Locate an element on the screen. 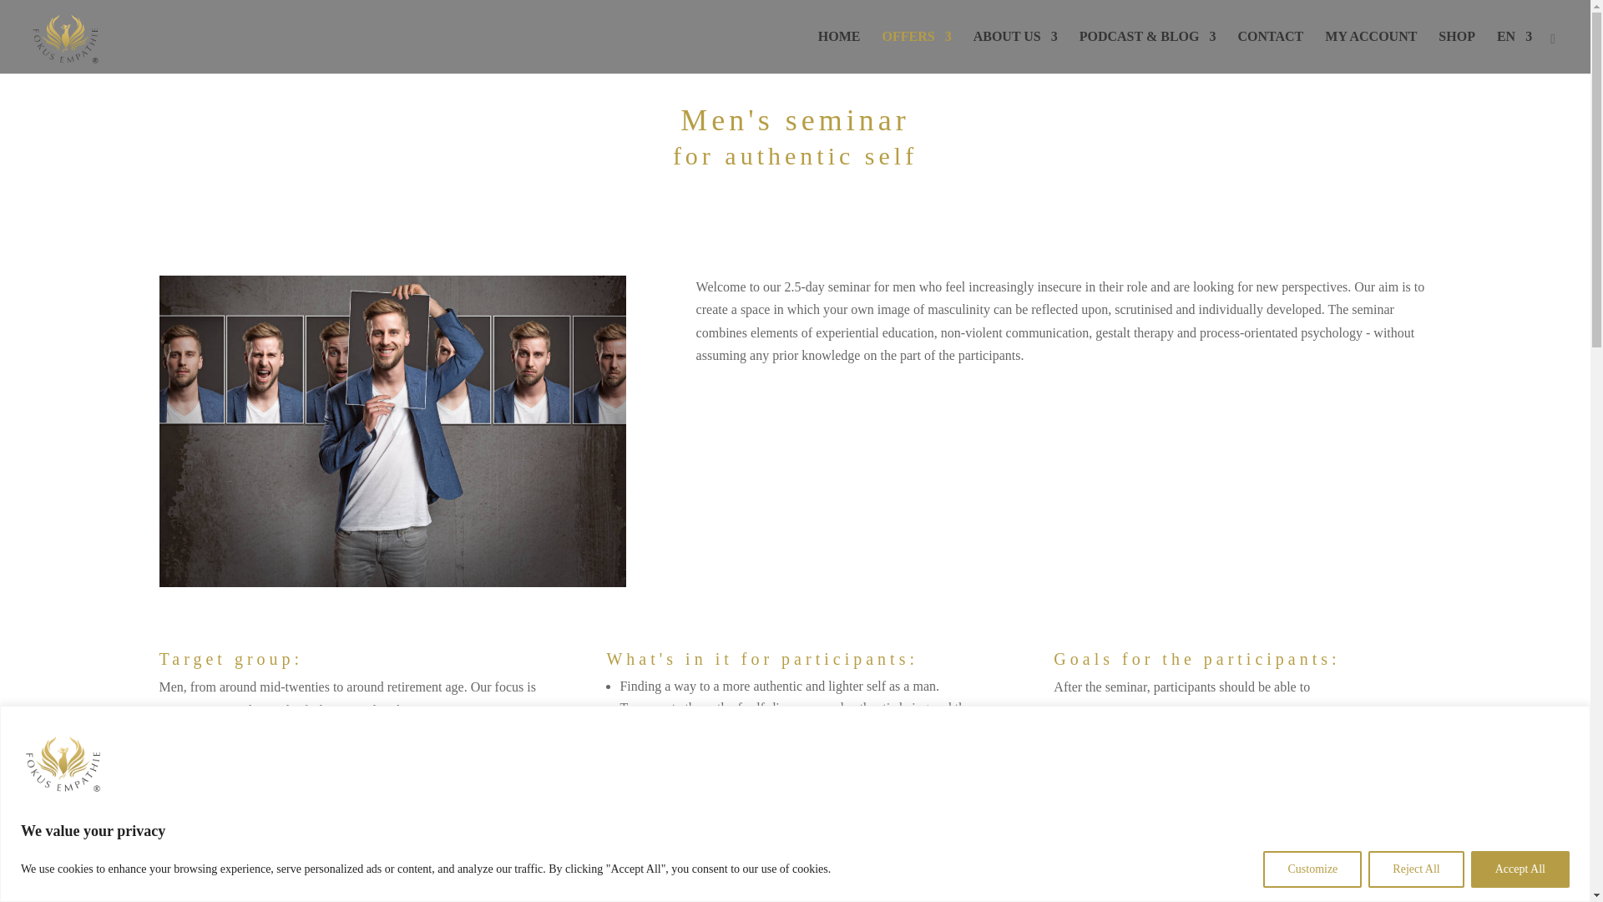  ABOUT US is located at coordinates (1015, 52).